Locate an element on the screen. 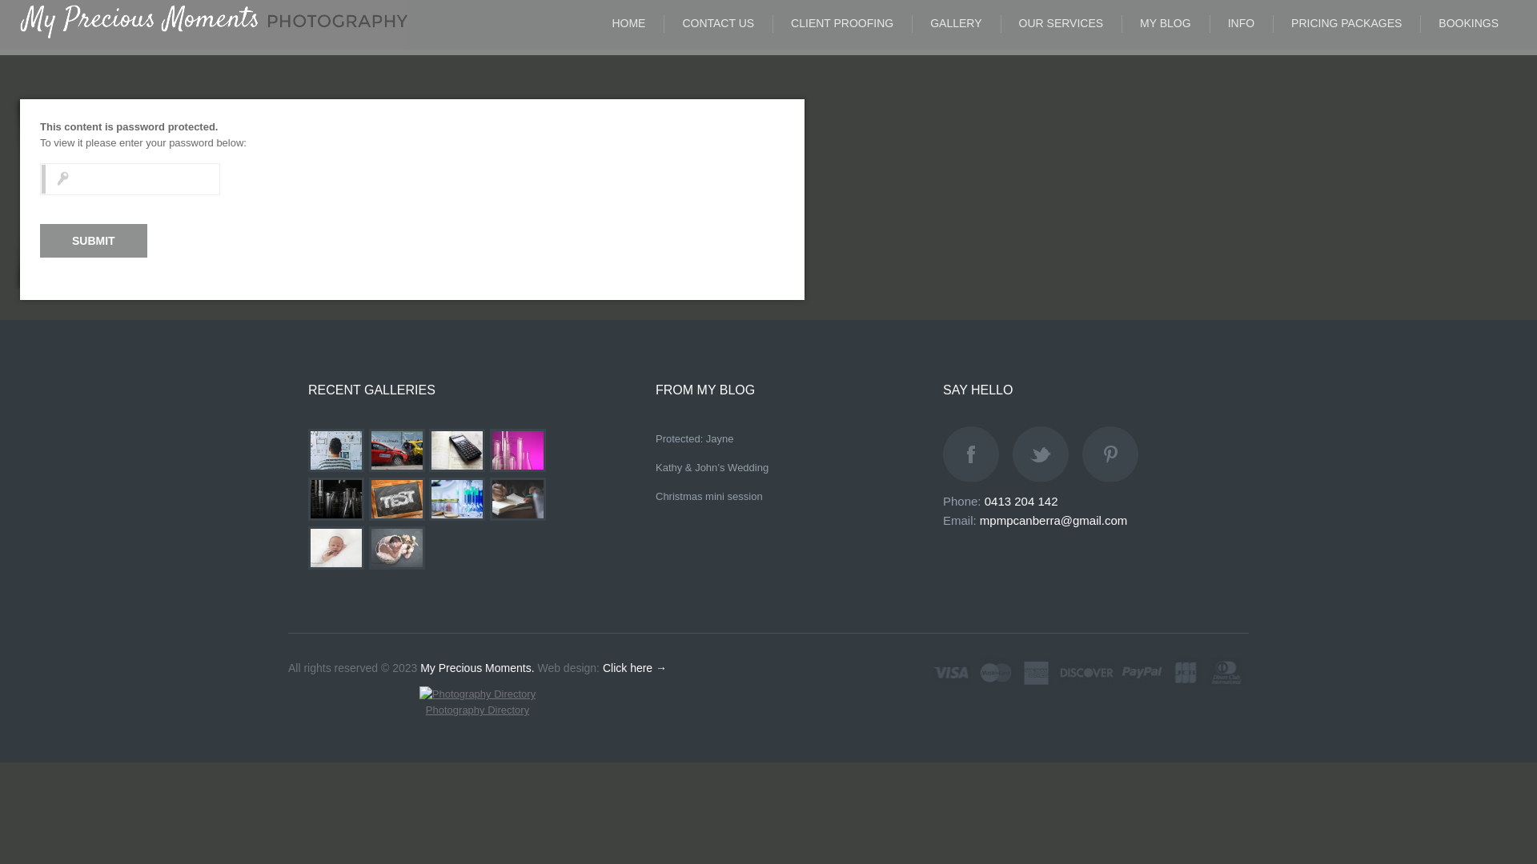    is located at coordinates (458, 470).